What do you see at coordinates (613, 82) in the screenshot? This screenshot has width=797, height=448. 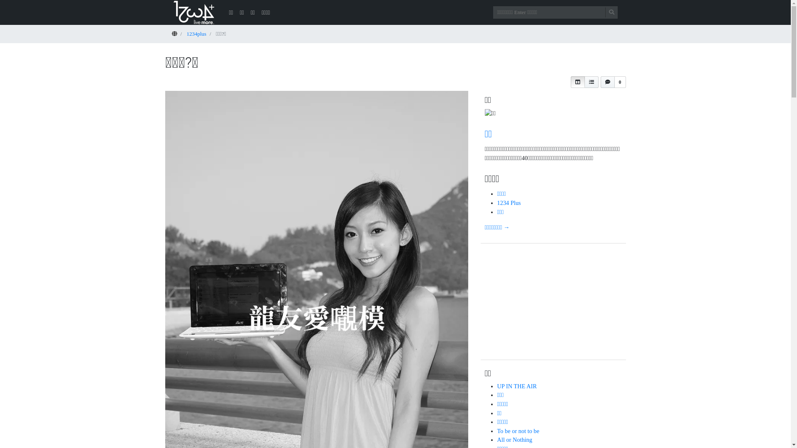 I see `0` at bounding box center [613, 82].